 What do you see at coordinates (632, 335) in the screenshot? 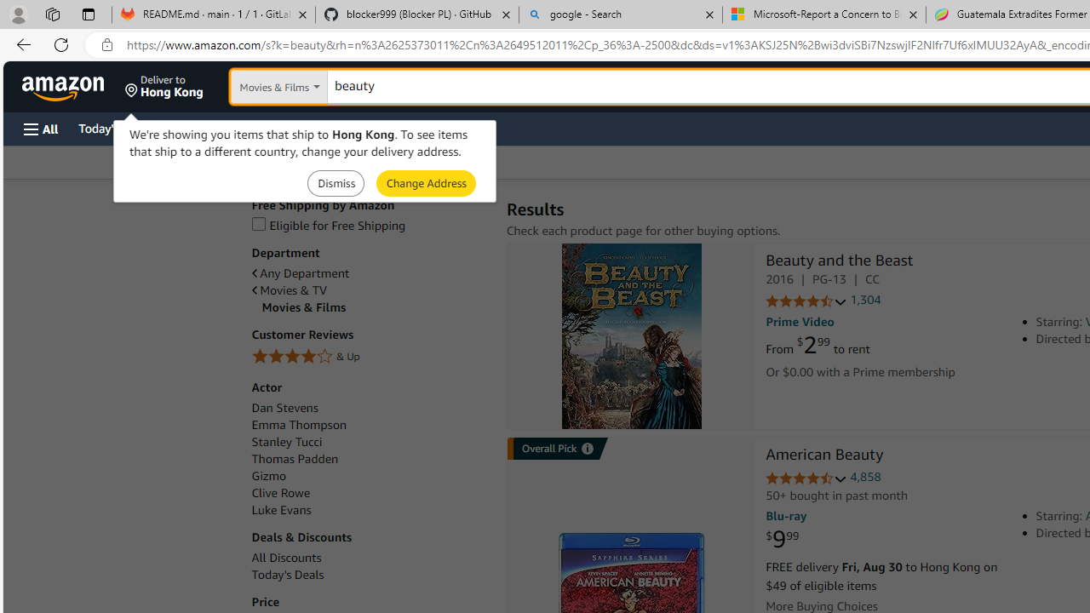
I see `Beauty and the Beast` at bounding box center [632, 335].